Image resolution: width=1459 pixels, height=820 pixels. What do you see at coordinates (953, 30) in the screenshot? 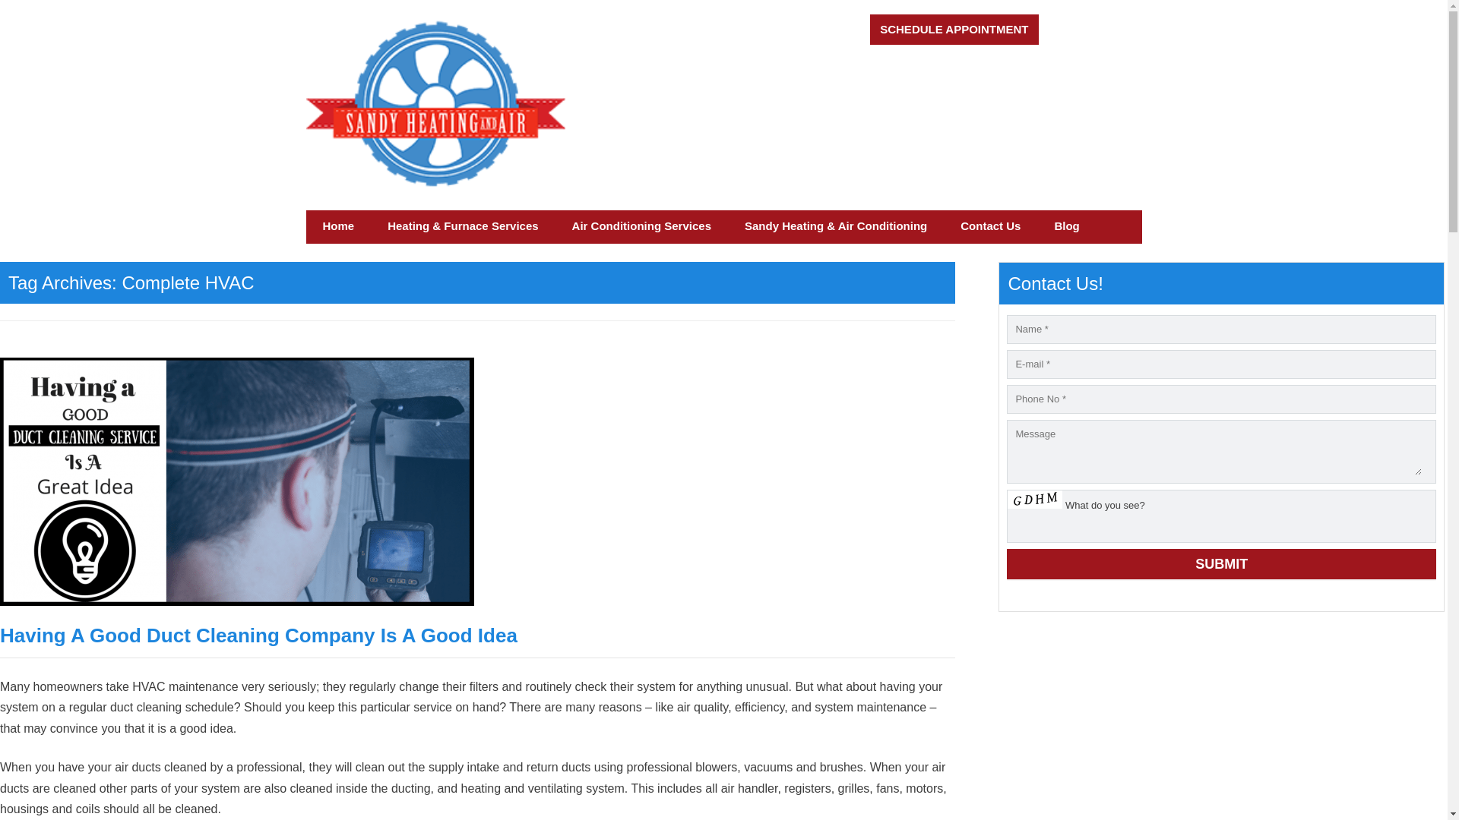
I see `SCHEDULE APPOINTMENT` at bounding box center [953, 30].